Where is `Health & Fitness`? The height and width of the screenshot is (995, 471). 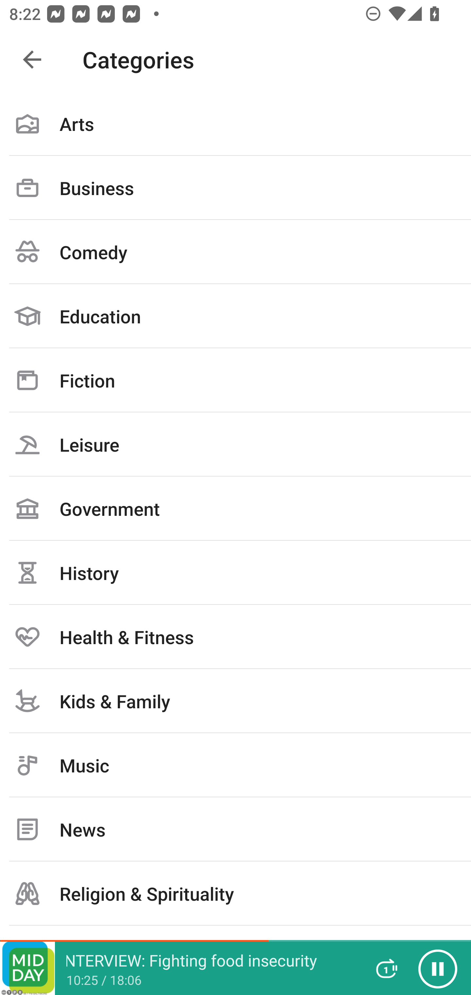
Health & Fitness is located at coordinates (235, 637).